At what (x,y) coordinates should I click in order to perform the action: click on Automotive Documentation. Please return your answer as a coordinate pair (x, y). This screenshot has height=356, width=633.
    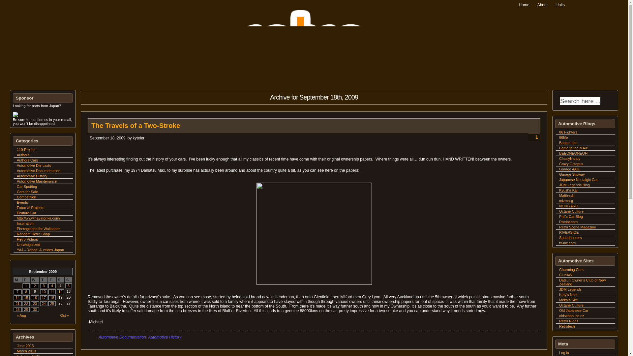
    Looking at the image, I should click on (38, 170).